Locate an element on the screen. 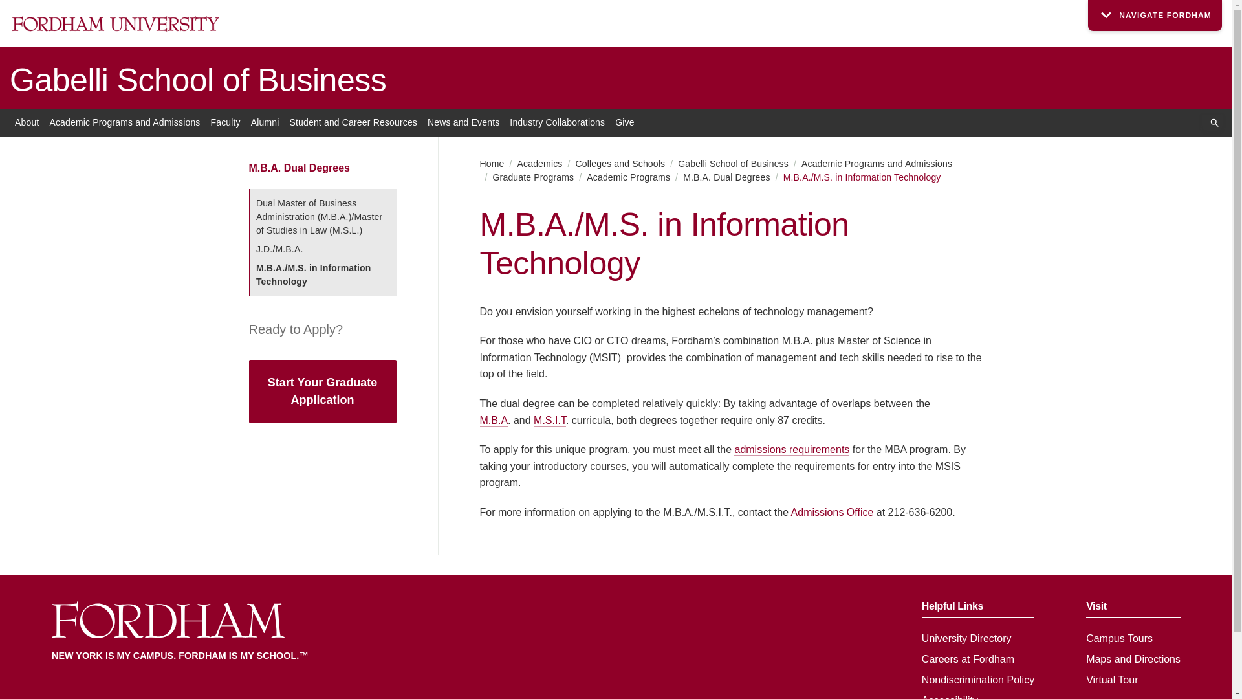 The height and width of the screenshot is (699, 1242). Search icon is located at coordinates (1215, 123).